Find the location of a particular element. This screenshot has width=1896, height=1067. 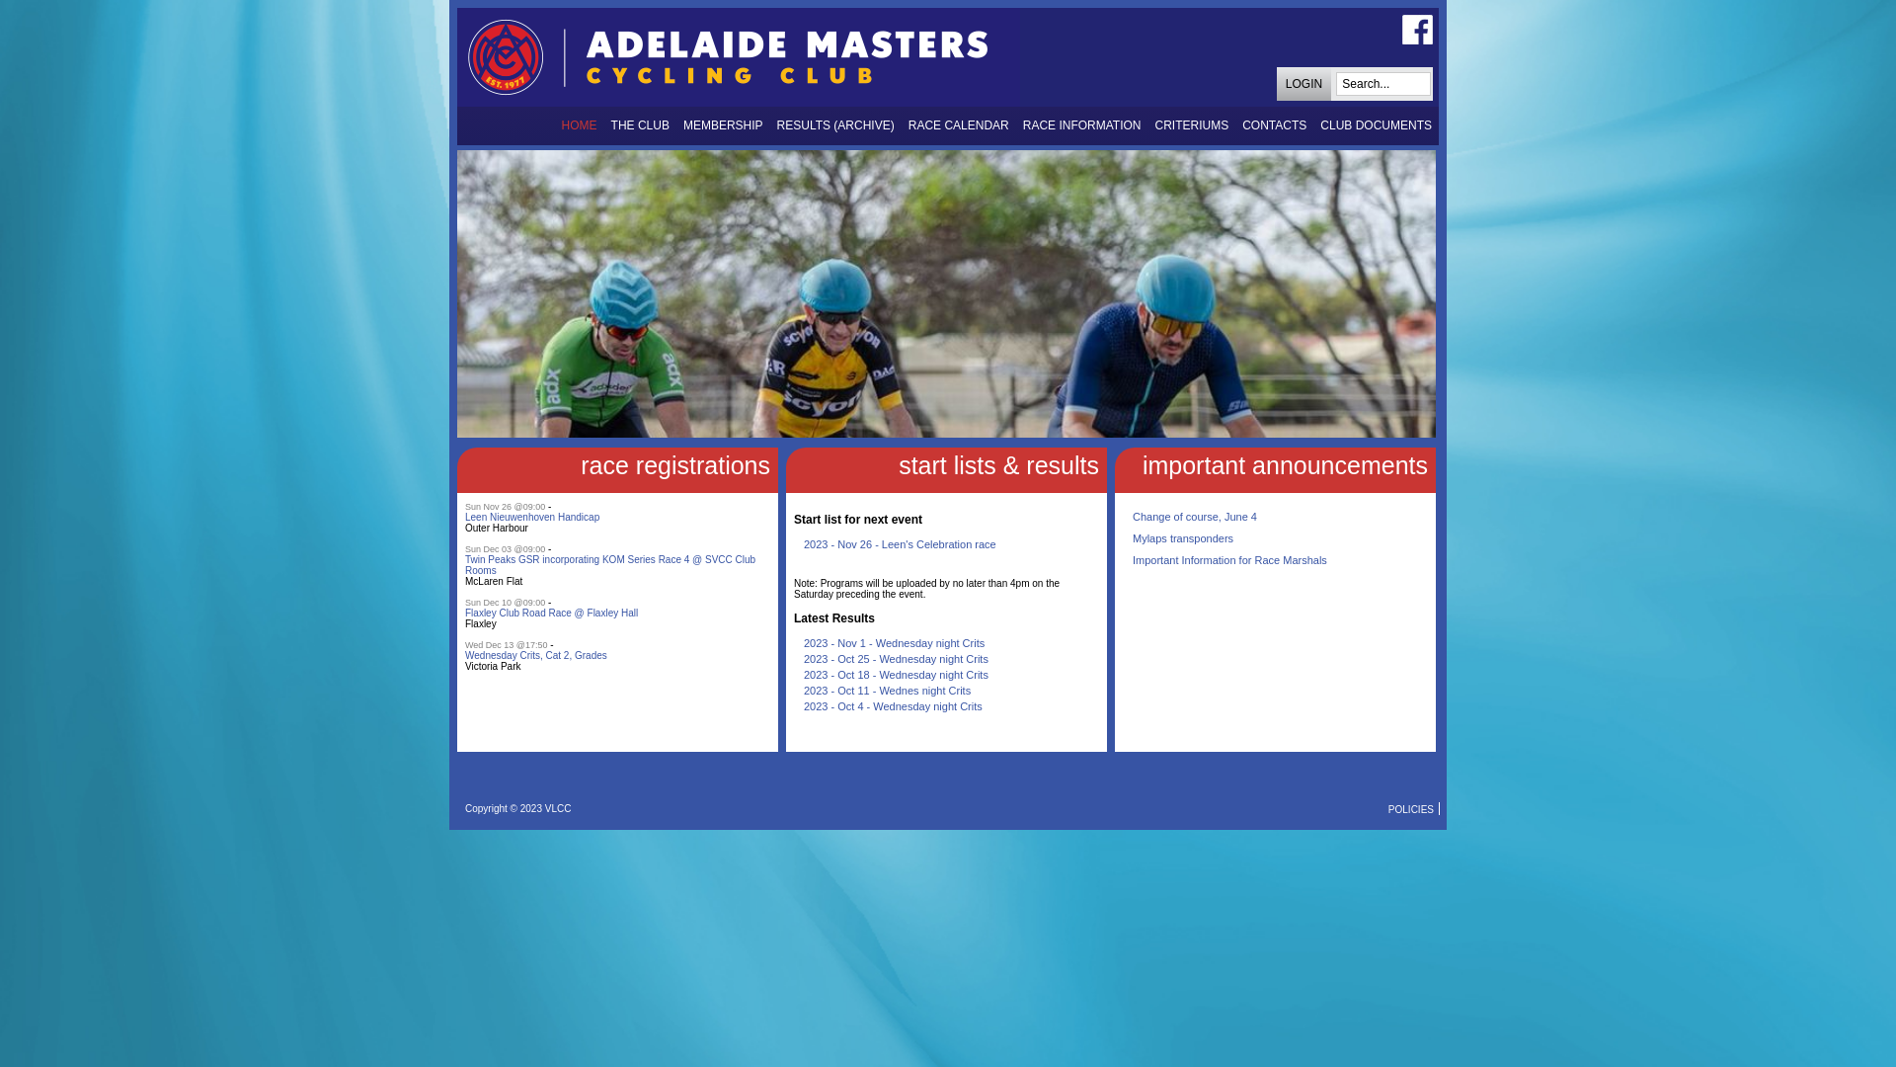

2023 - Oct 18 - Wednesday night Crits is located at coordinates (897, 675).